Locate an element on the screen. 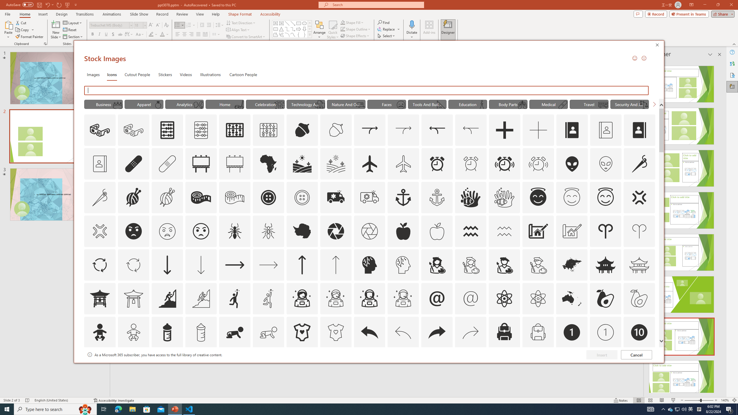 The width and height of the screenshot is (738, 415). Illustrations is located at coordinates (210, 74).